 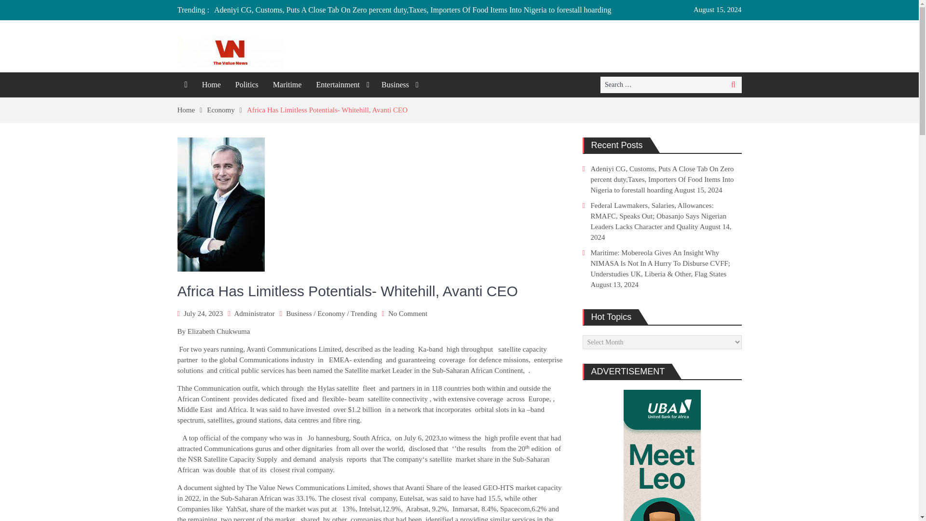 What do you see at coordinates (398, 85) in the screenshot?
I see `Business` at bounding box center [398, 85].